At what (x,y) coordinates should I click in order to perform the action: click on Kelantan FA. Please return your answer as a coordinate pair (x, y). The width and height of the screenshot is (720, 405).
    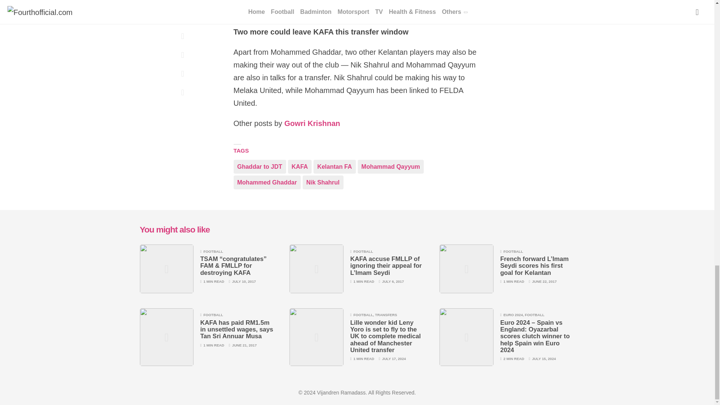
    Looking at the image, I should click on (334, 166).